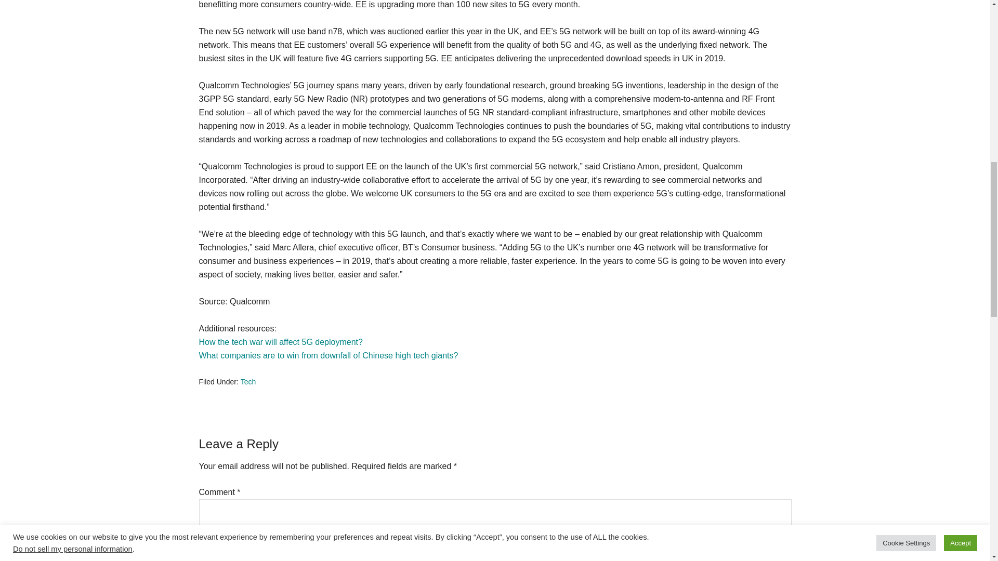  I want to click on How the tech war will affect 5G deployment?, so click(280, 342).